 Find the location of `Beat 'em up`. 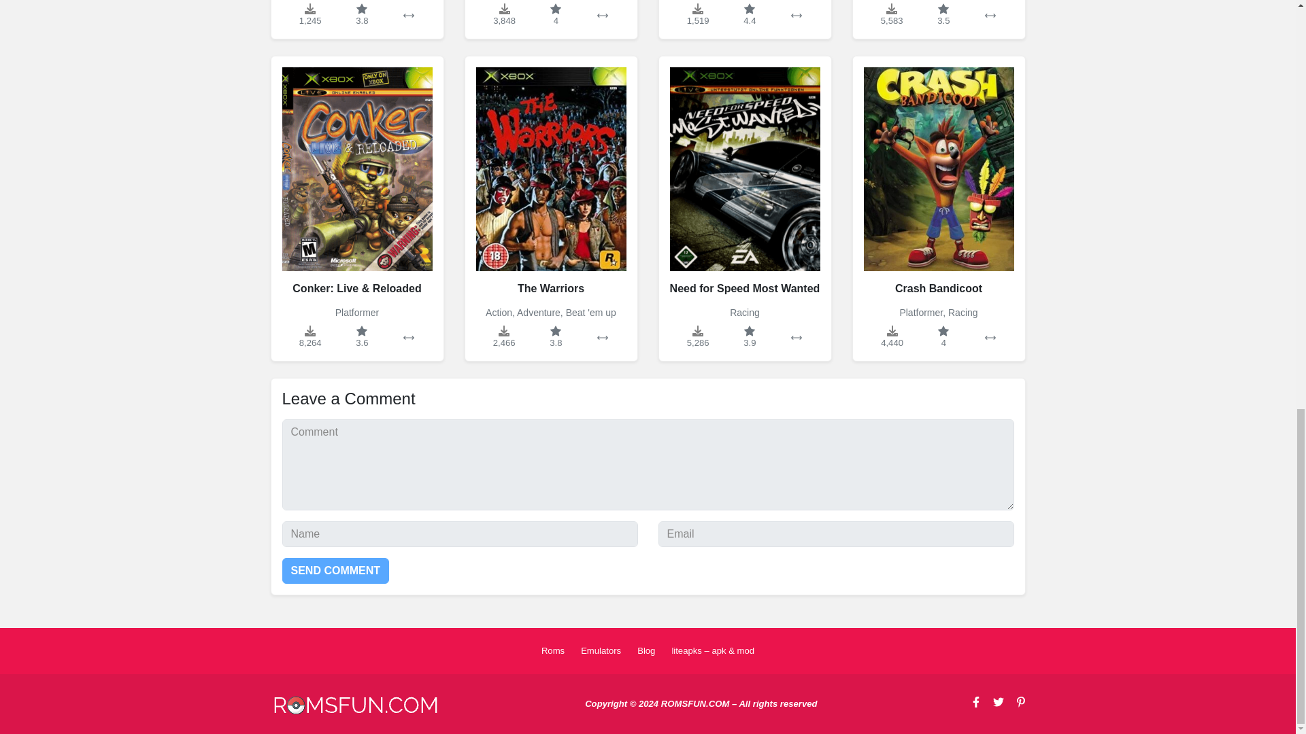

Beat 'em up is located at coordinates (590, 313).